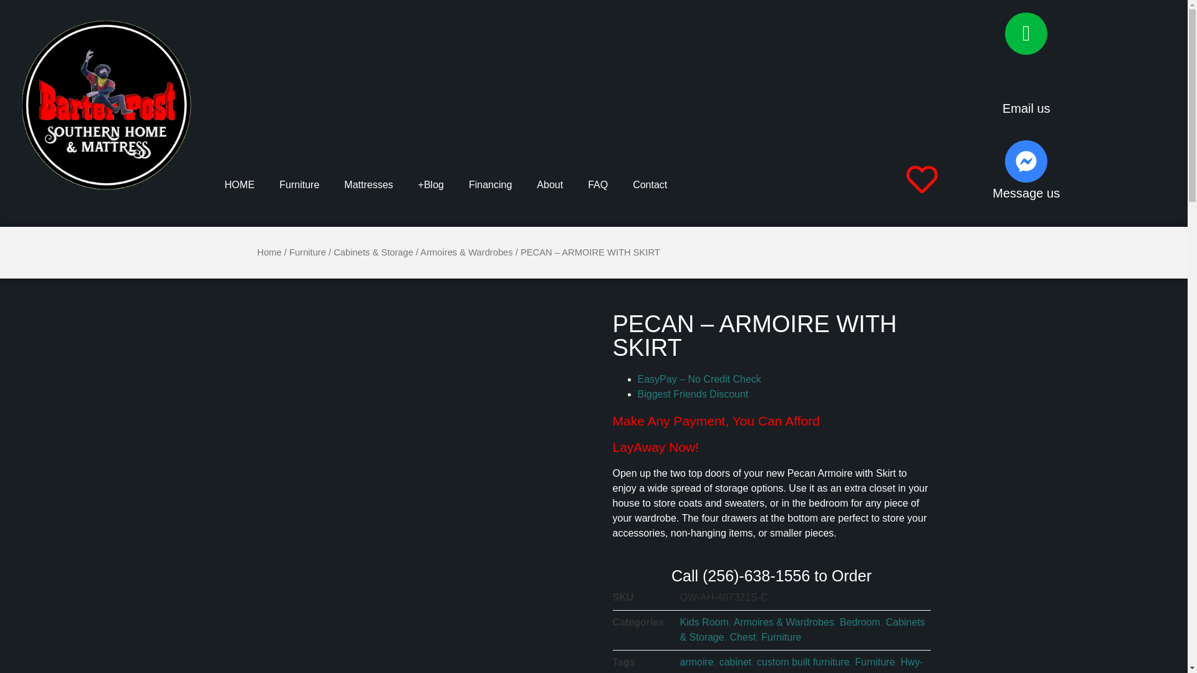 The image size is (1197, 673). What do you see at coordinates (368, 184) in the screenshot?
I see `Email us` at bounding box center [368, 184].